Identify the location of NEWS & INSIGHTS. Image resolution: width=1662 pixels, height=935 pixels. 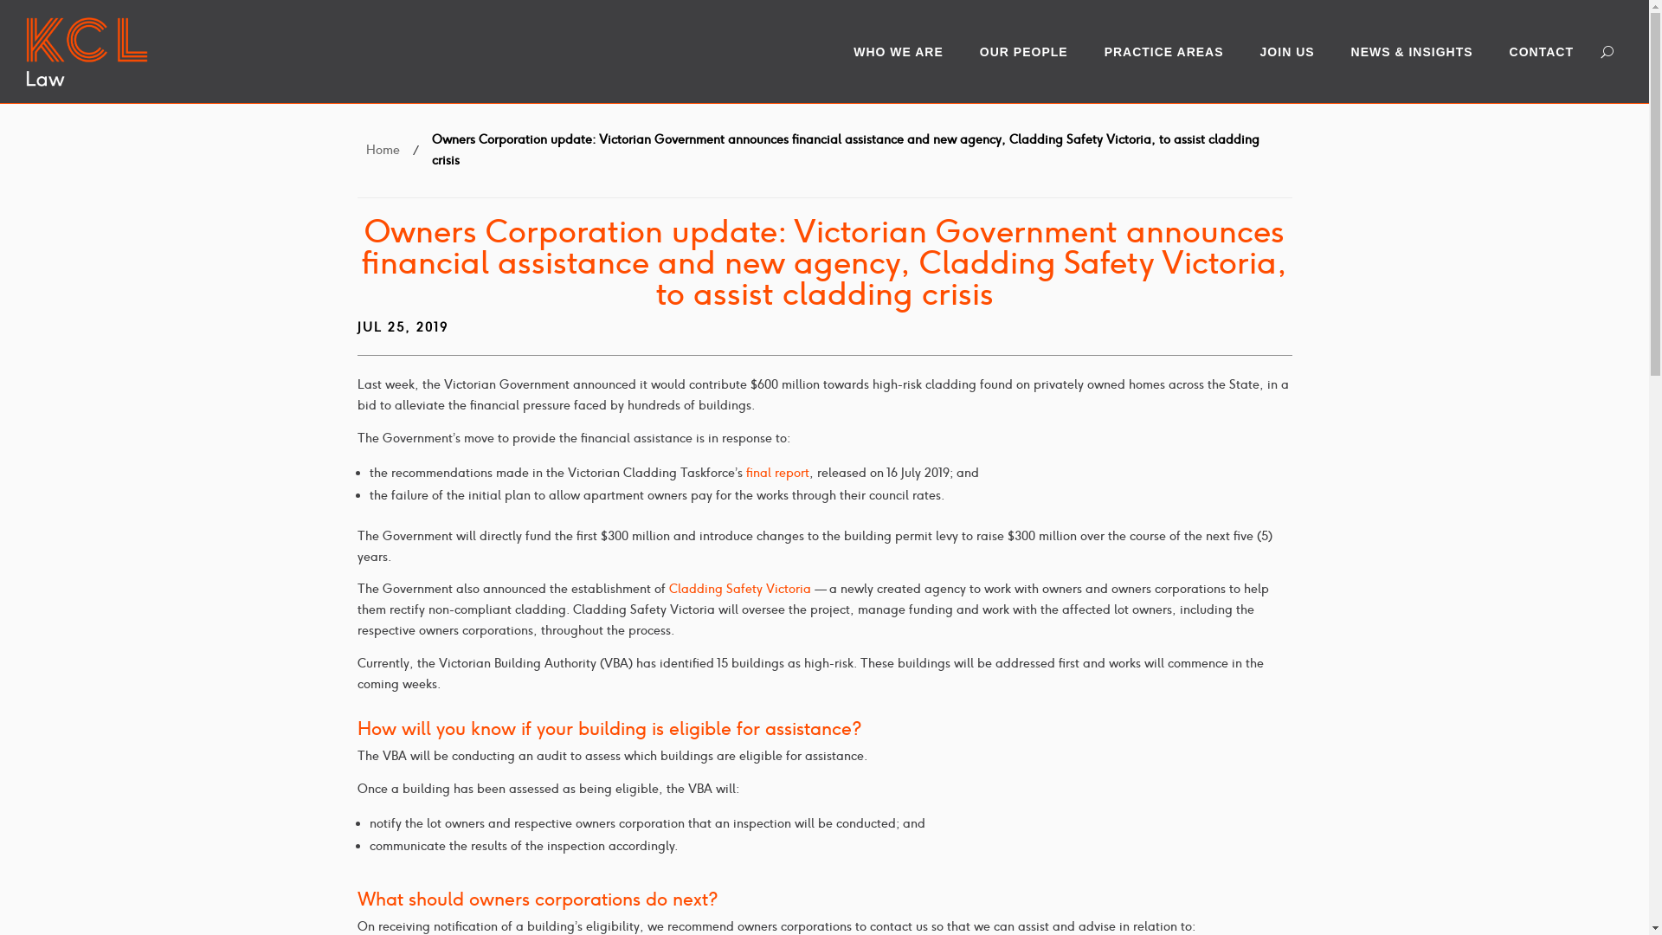
(1421, 52).